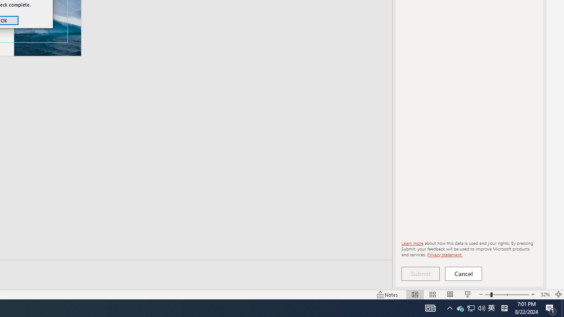 The width and height of the screenshot is (564, 317). What do you see at coordinates (430, 308) in the screenshot?
I see `AutomationID: 4105` at bounding box center [430, 308].